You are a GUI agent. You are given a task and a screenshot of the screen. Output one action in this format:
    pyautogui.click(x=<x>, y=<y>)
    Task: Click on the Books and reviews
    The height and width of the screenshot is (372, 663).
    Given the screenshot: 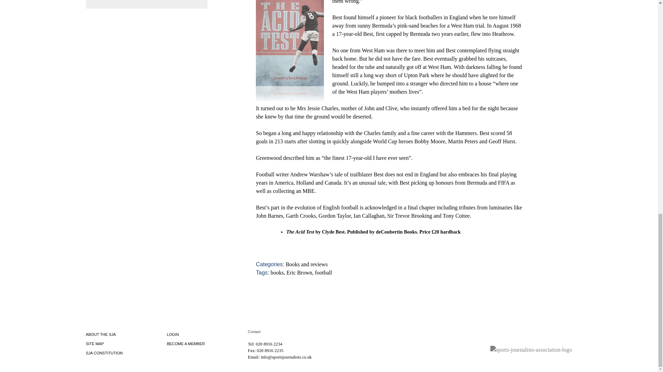 What is the action you would take?
    pyautogui.click(x=307, y=265)
    